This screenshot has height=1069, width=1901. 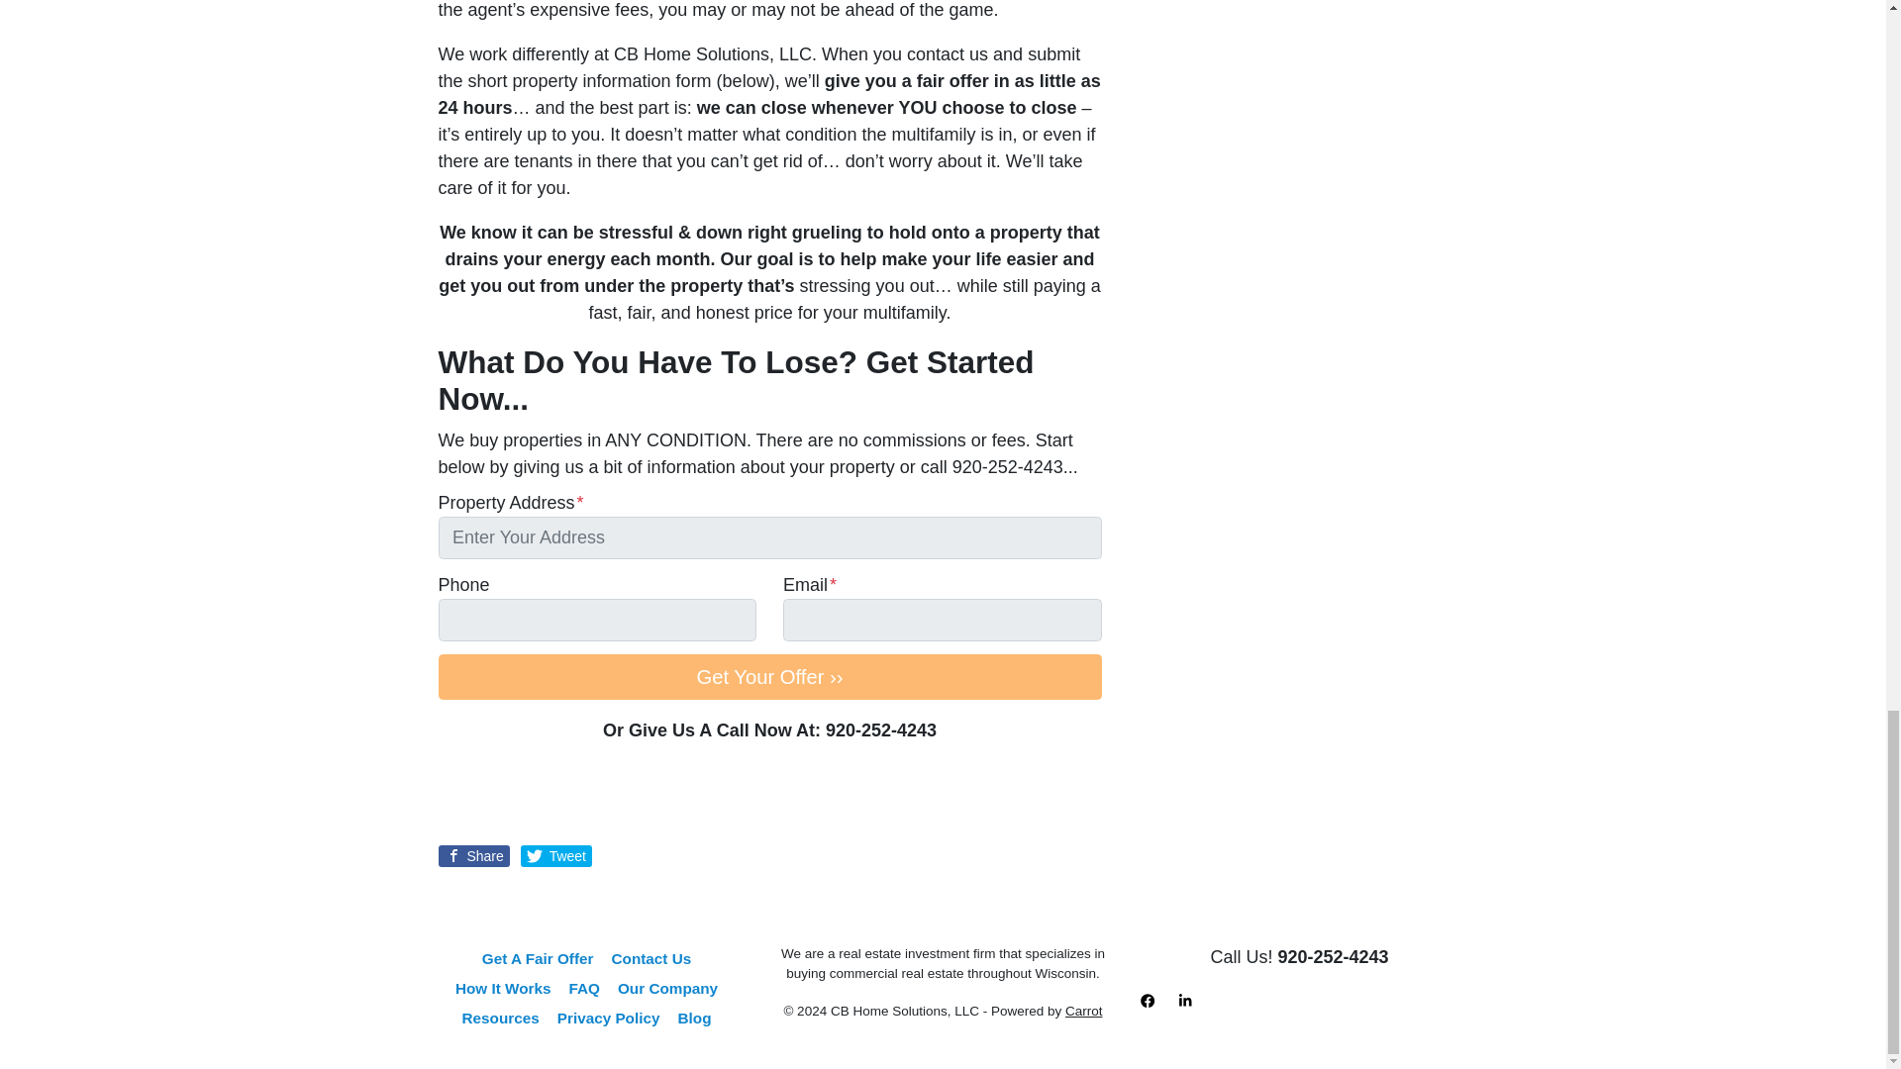 I want to click on LinkedIn, so click(x=1184, y=1000).